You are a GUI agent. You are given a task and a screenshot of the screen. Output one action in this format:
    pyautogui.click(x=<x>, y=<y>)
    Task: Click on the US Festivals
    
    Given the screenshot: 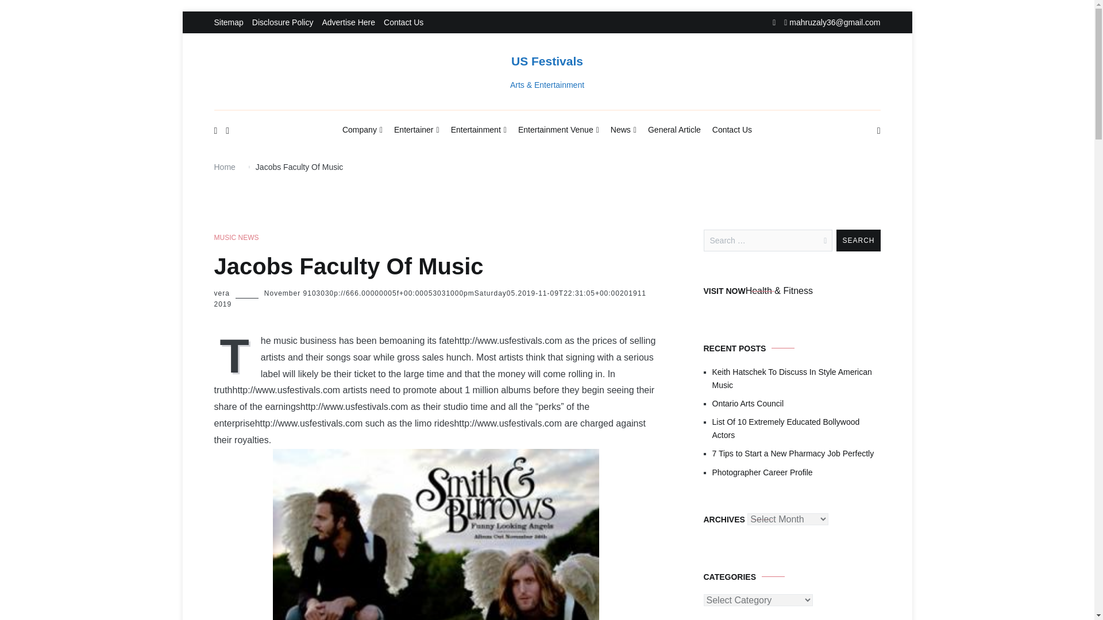 What is the action you would take?
    pyautogui.click(x=547, y=61)
    